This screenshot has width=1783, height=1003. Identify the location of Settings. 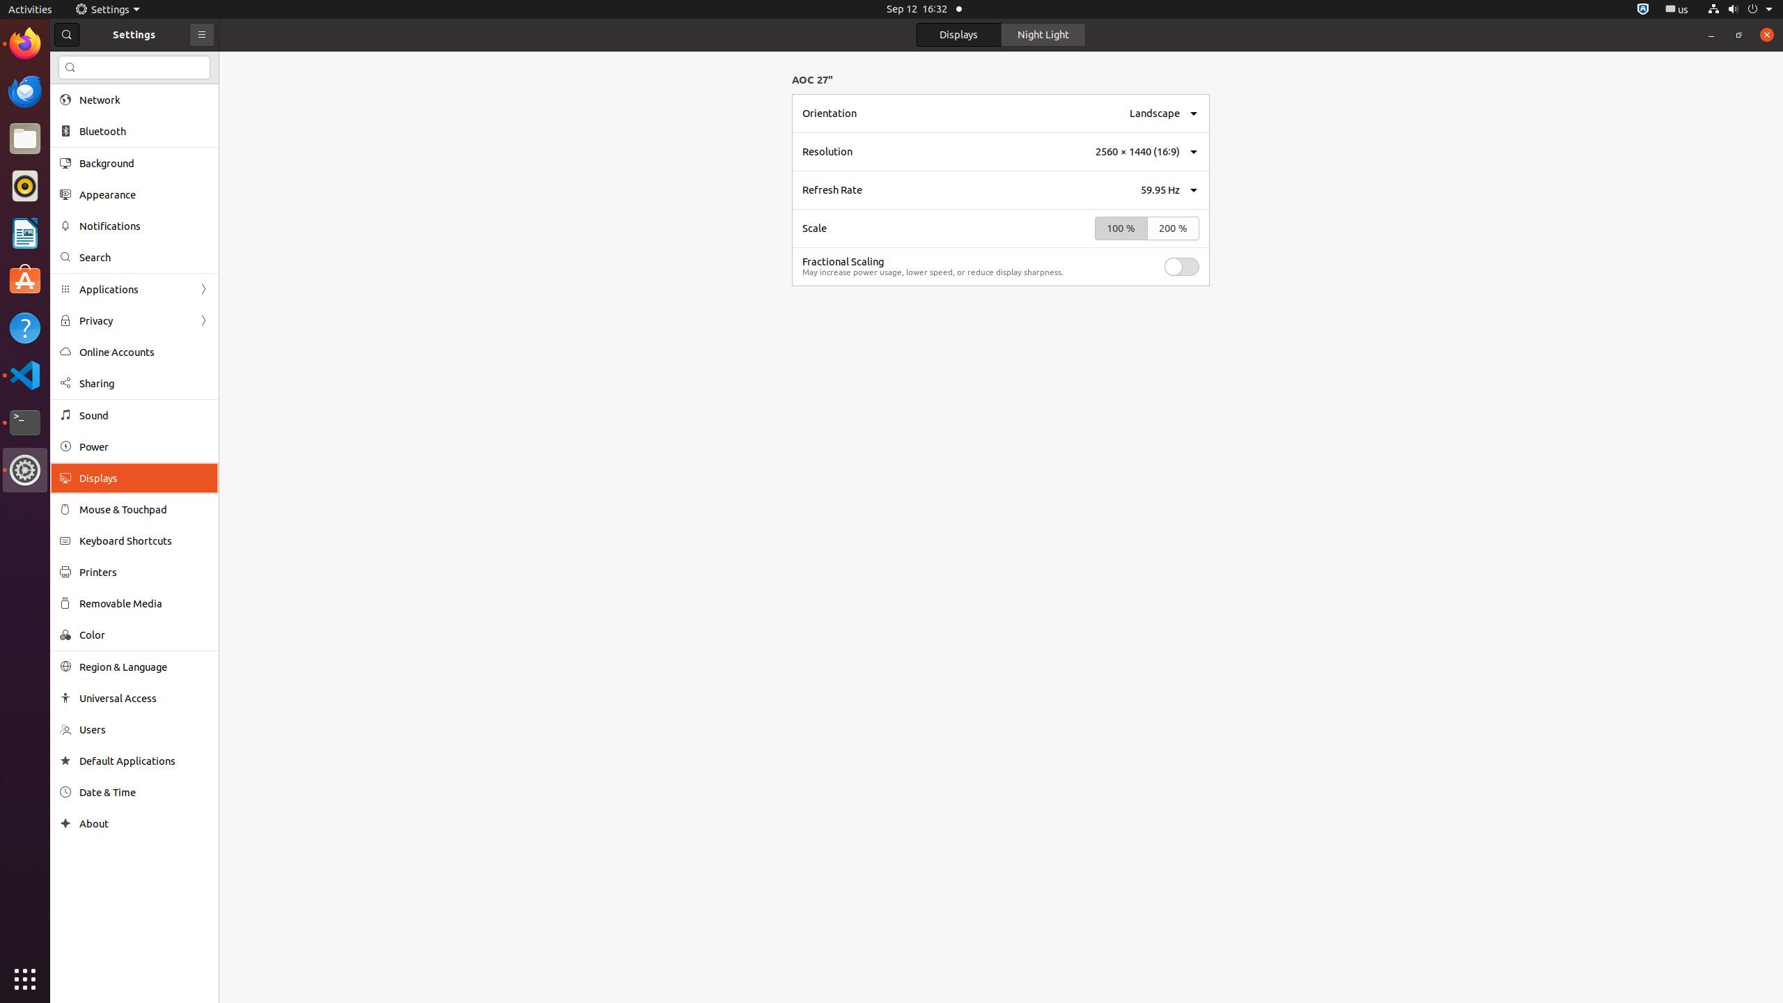
(107, 10).